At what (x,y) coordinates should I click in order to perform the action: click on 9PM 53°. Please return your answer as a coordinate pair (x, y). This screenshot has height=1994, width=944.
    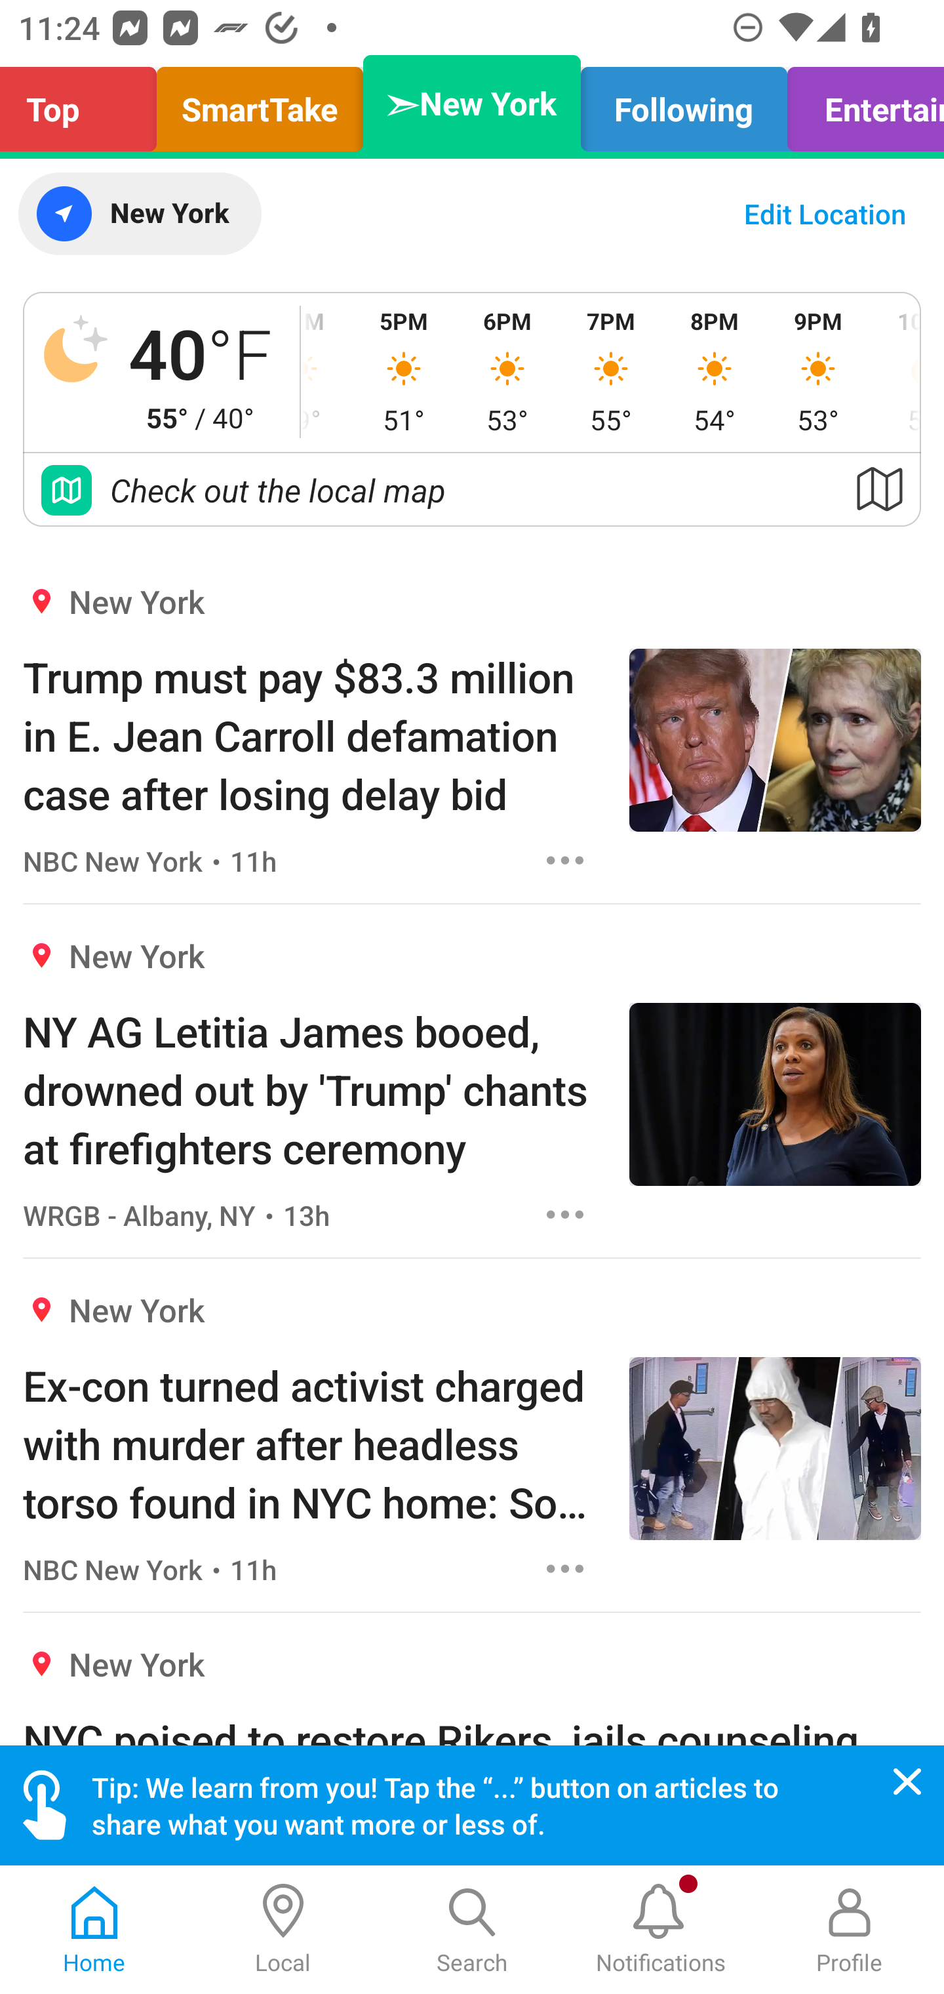
    Looking at the image, I should click on (818, 371).